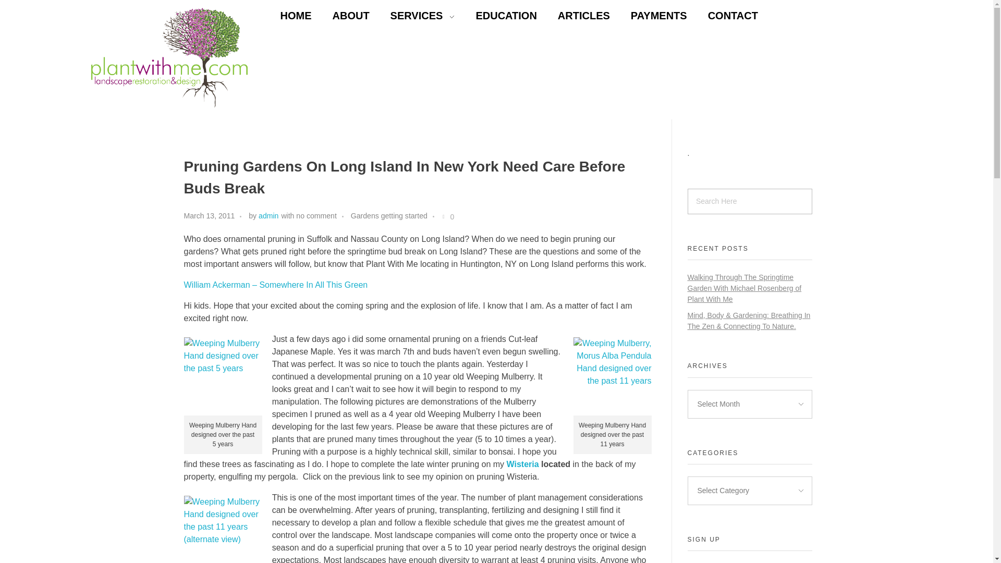  Describe the element at coordinates (268, 216) in the screenshot. I see `admin` at that location.